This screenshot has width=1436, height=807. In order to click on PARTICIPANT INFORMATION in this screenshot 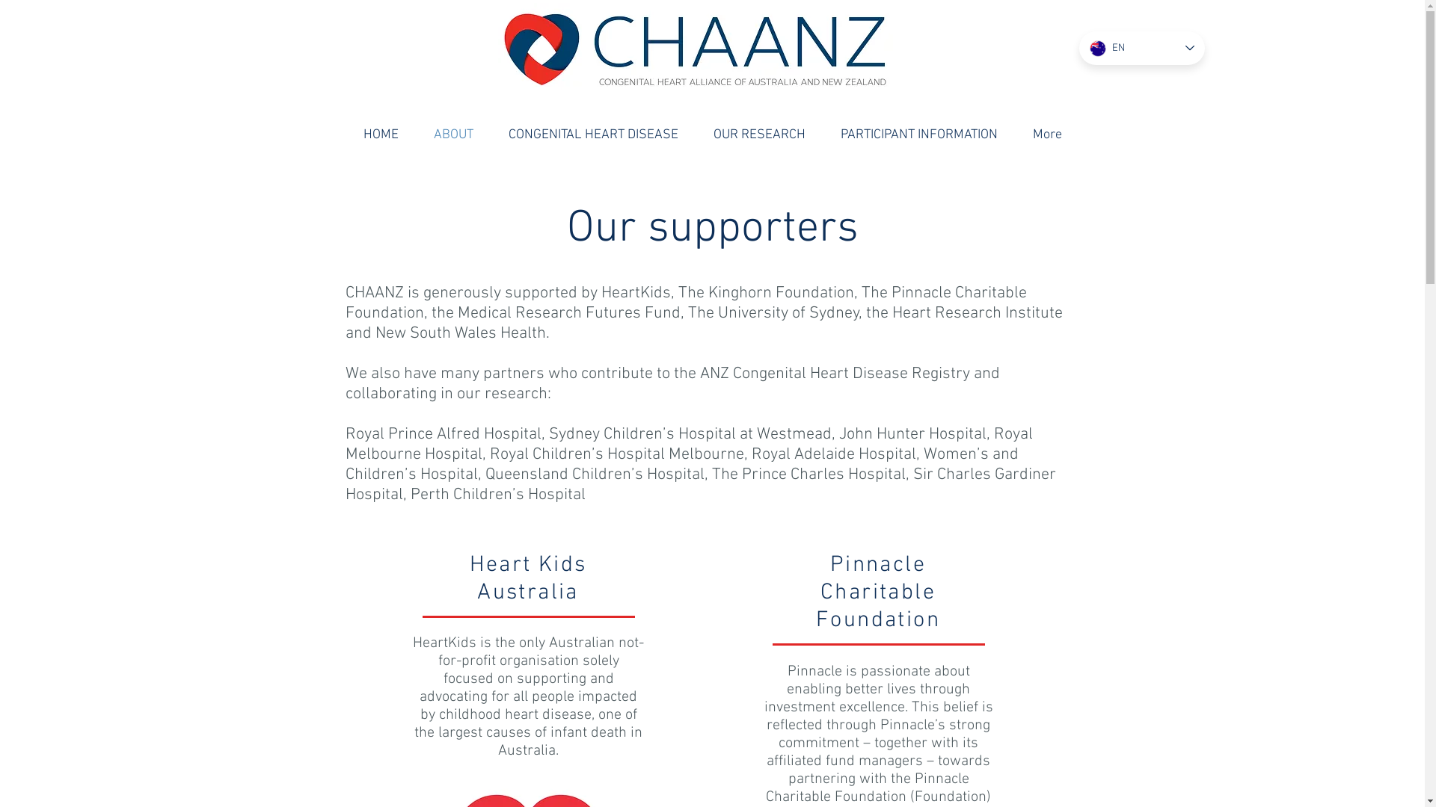, I will do `click(918, 133)`.